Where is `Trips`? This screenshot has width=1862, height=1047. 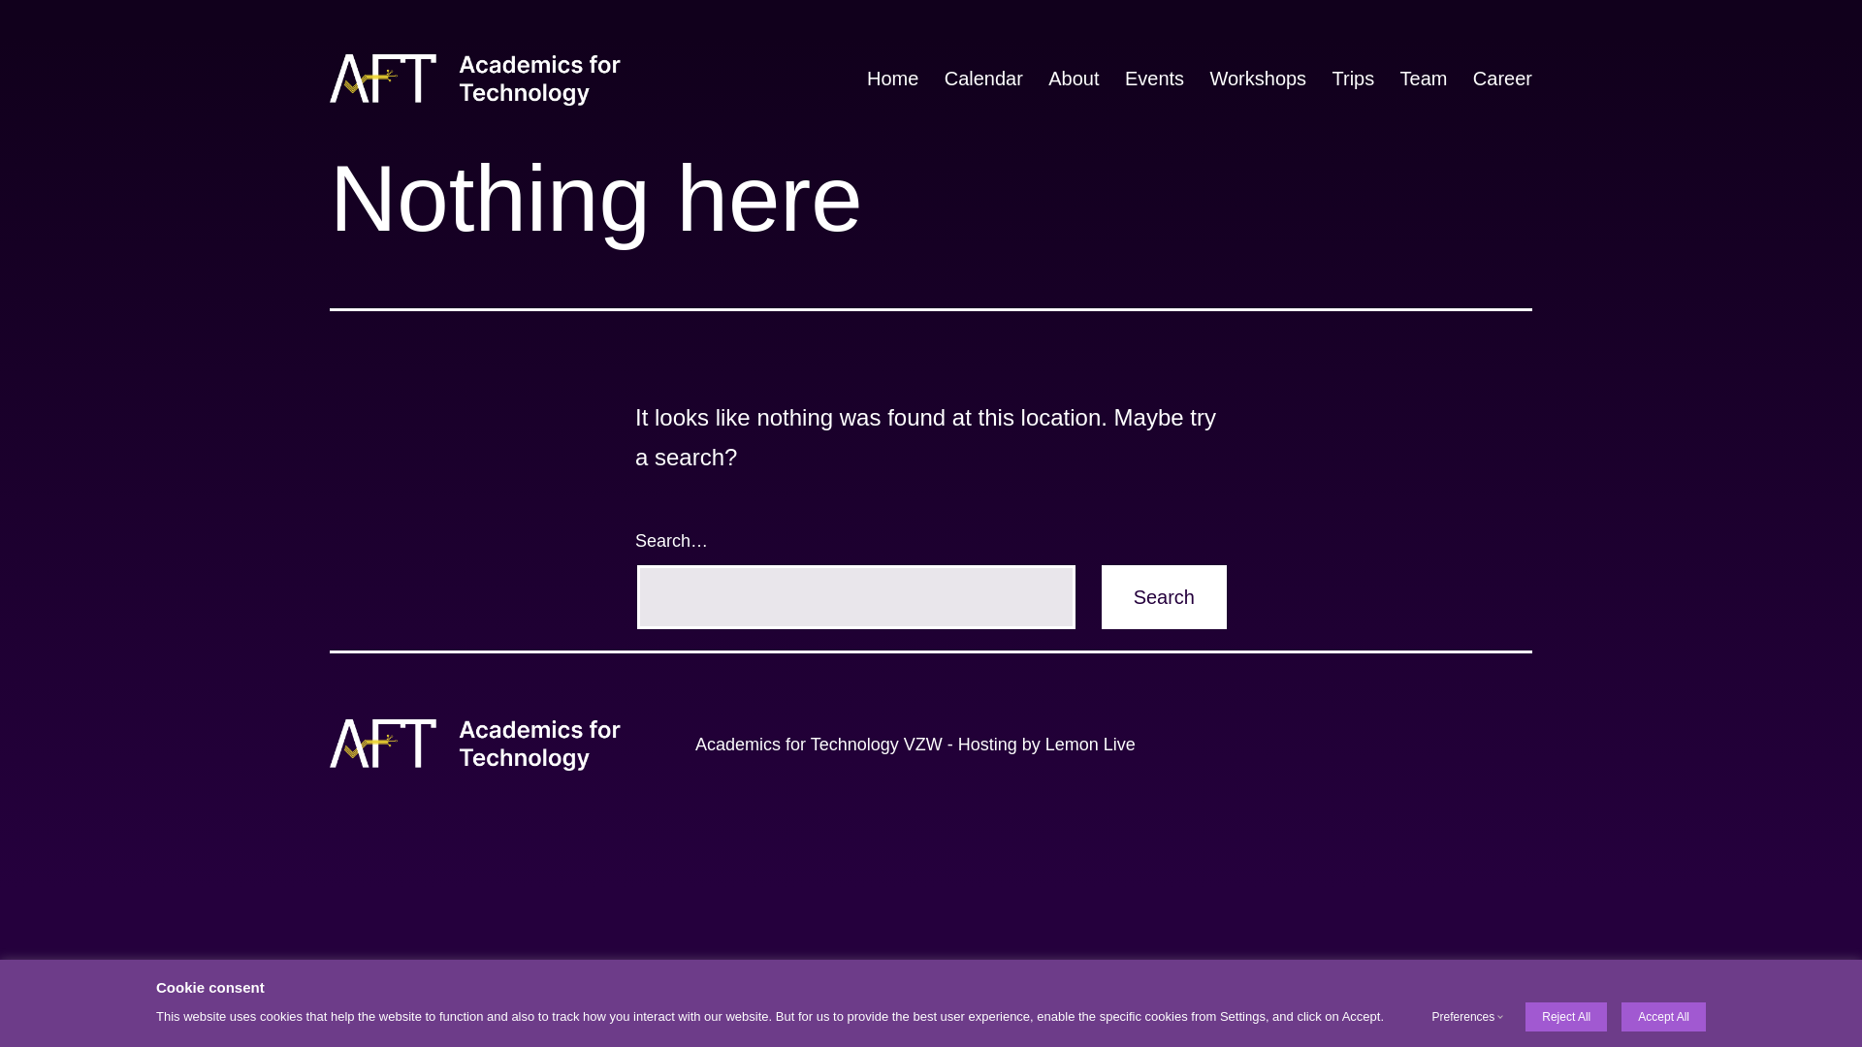
Trips is located at coordinates (1353, 79).